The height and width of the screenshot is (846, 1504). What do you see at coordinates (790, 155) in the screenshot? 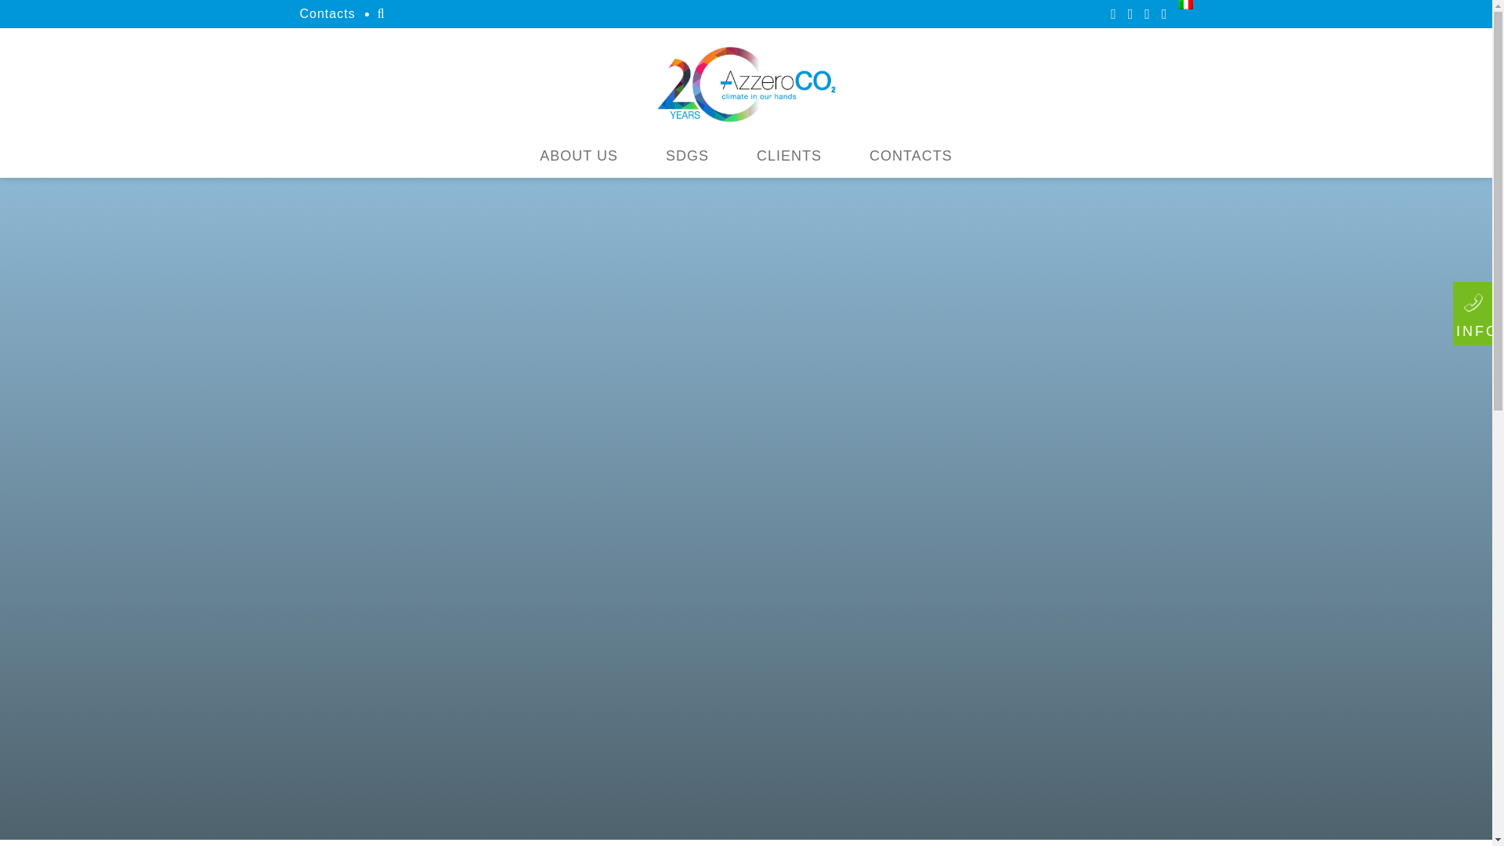
I see `CLIENTS` at bounding box center [790, 155].